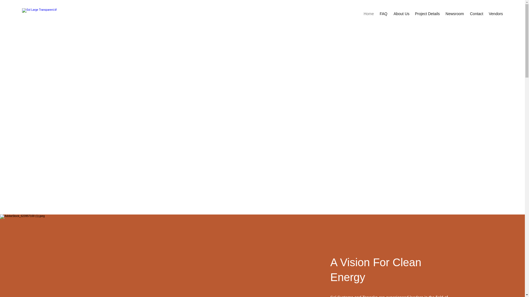 The image size is (529, 297). I want to click on Contact, so click(476, 13).